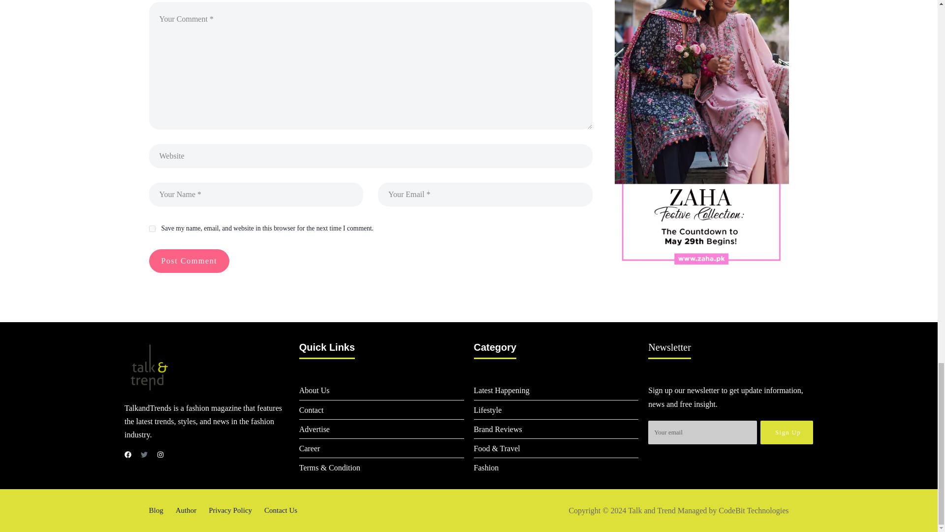 The width and height of the screenshot is (945, 532). Describe the element at coordinates (189, 261) in the screenshot. I see `Post Comment` at that location.